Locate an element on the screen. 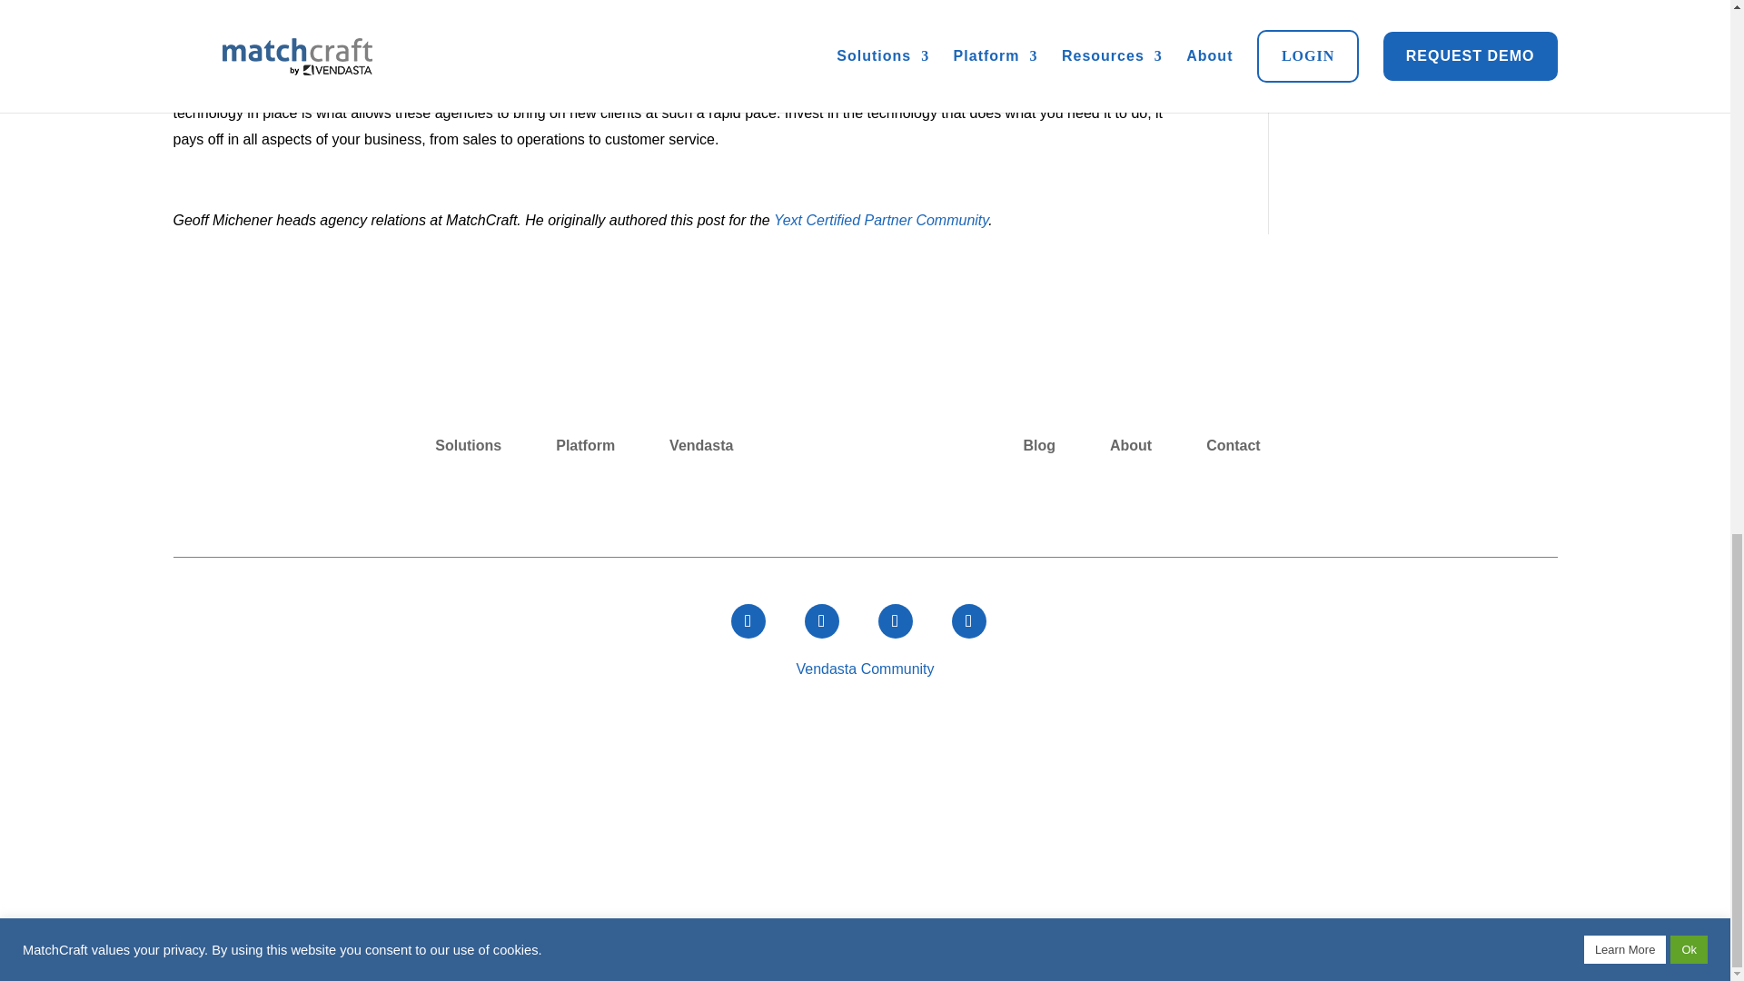  Follow on LinkedIn is located at coordinates (969, 621).